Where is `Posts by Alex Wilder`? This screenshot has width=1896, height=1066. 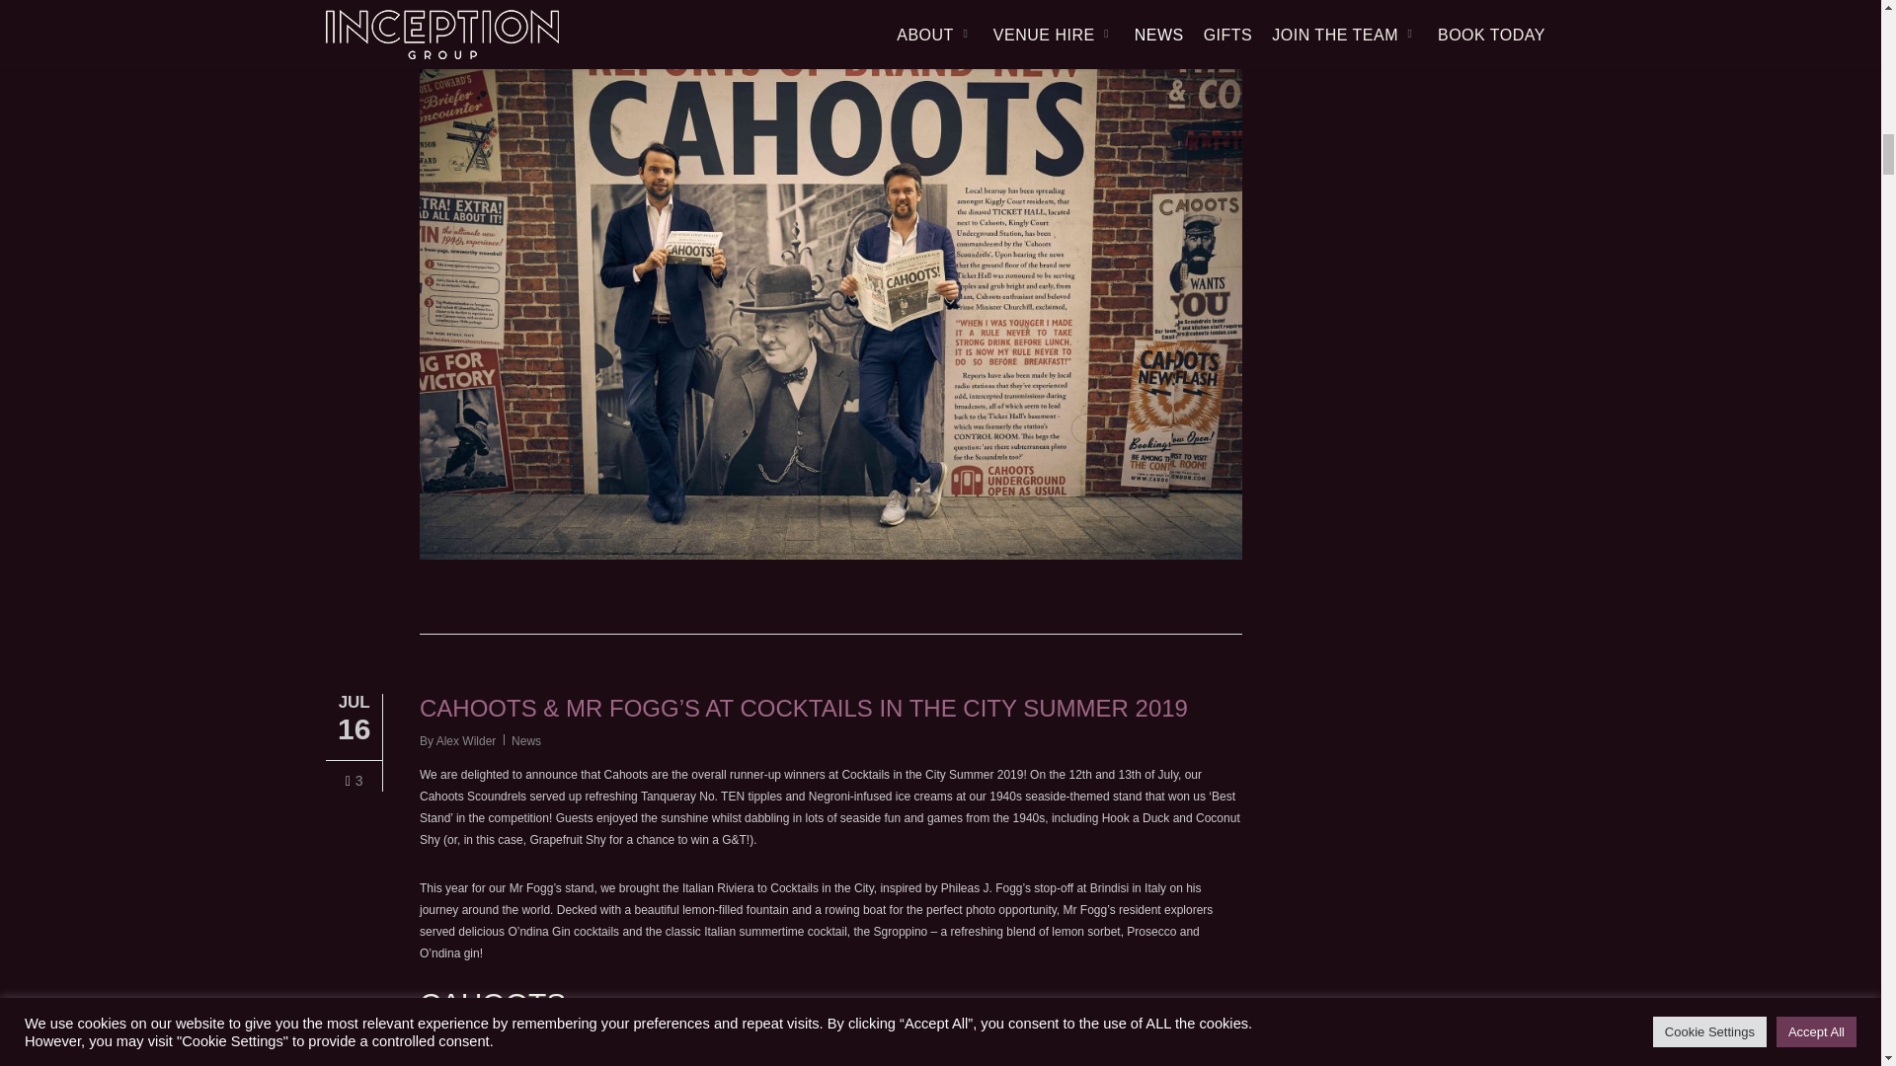 Posts by Alex Wilder is located at coordinates (466, 741).